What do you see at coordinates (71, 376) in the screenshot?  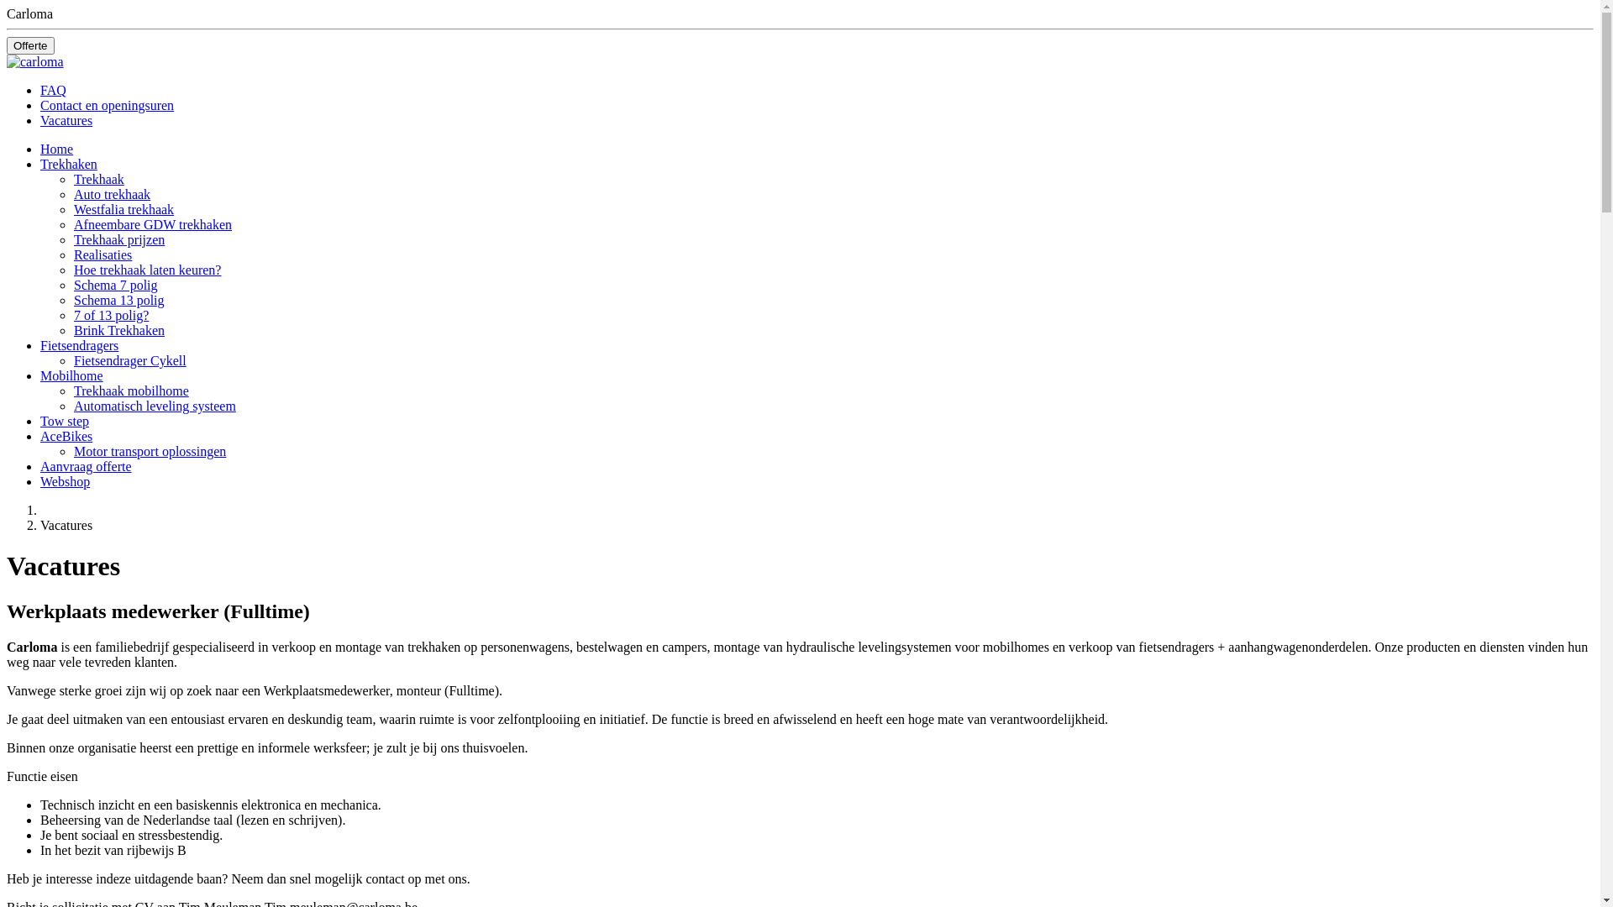 I see `Mobilhome` at bounding box center [71, 376].